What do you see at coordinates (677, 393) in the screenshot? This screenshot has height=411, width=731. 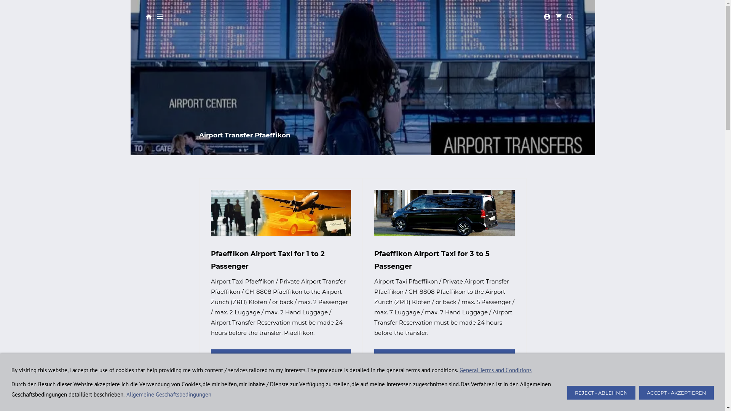 I see `ACCEPT - AKZEPTIEREN` at bounding box center [677, 393].